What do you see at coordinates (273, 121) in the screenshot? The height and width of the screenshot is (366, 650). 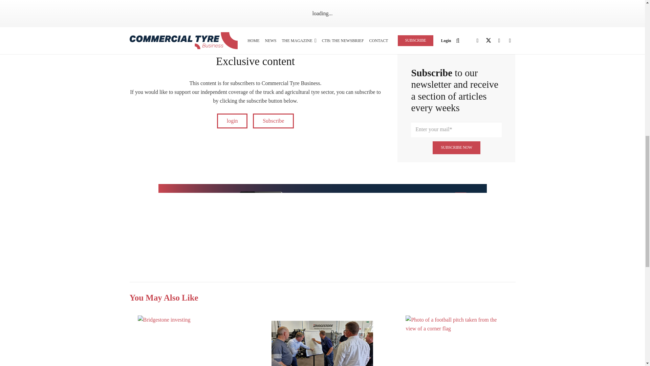 I see `Subscribe` at bounding box center [273, 121].